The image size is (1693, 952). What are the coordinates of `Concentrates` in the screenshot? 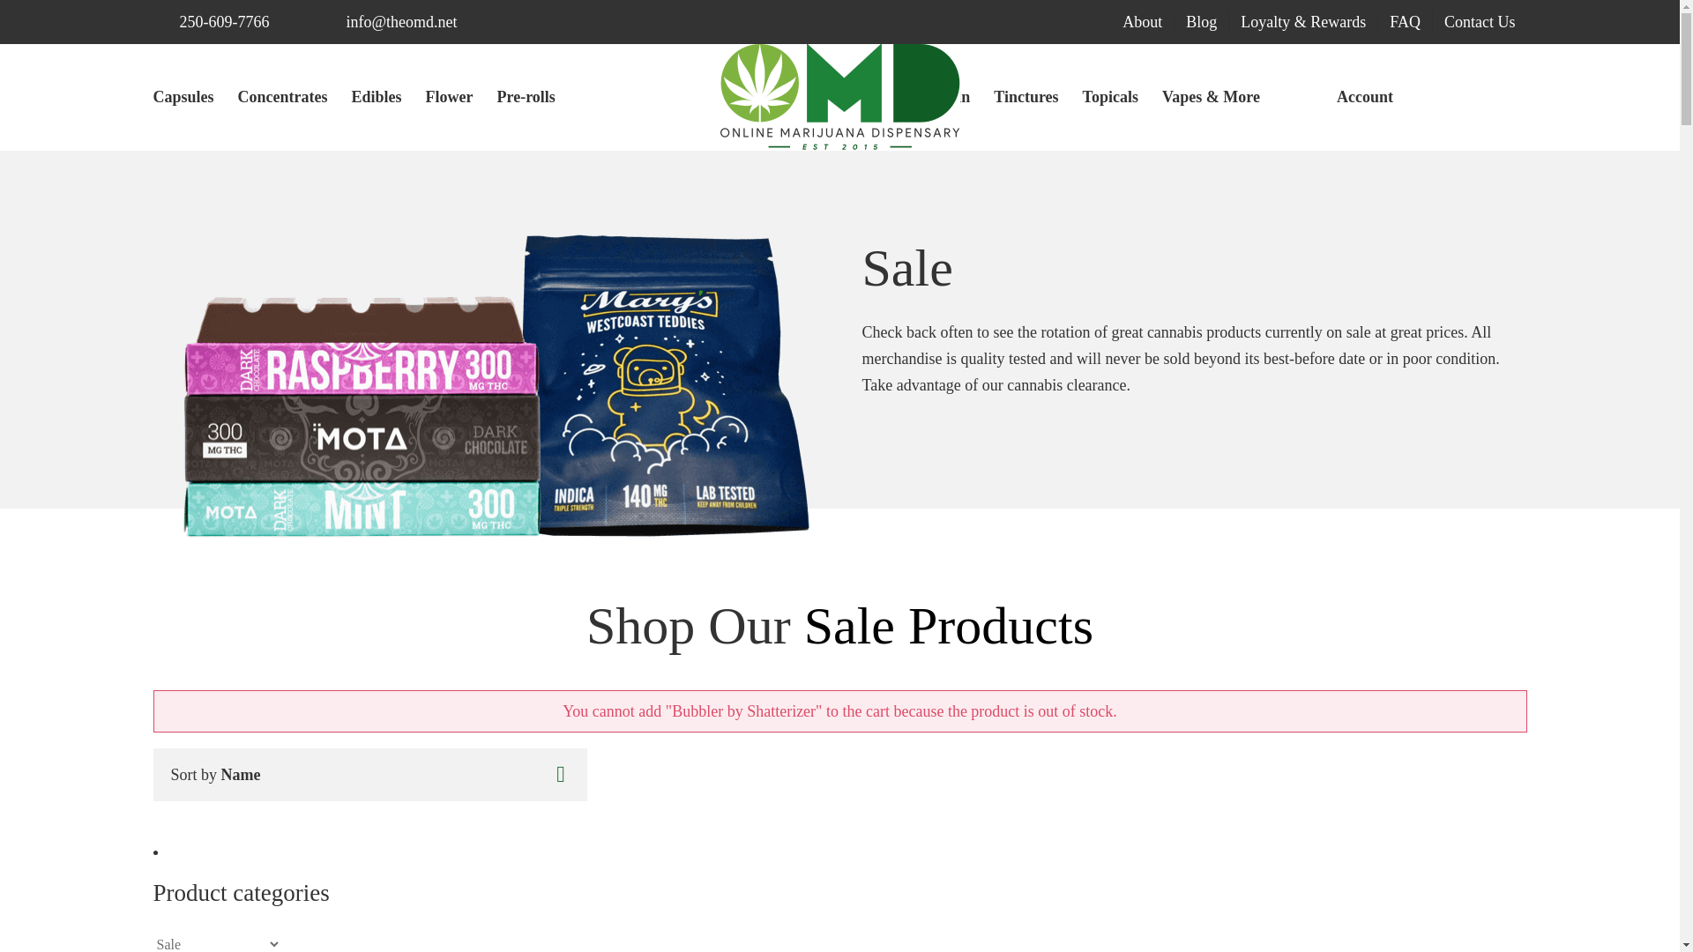 It's located at (283, 97).